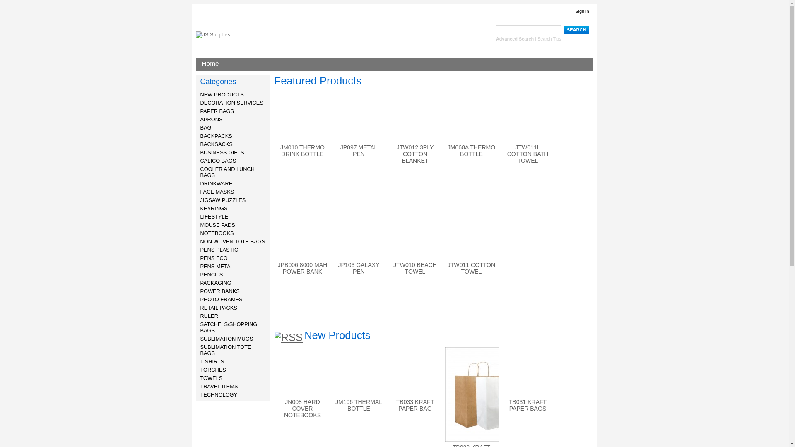 The height and width of the screenshot is (447, 795). Describe the element at coordinates (288, 338) in the screenshot. I see `New Products RSS Feed` at that location.